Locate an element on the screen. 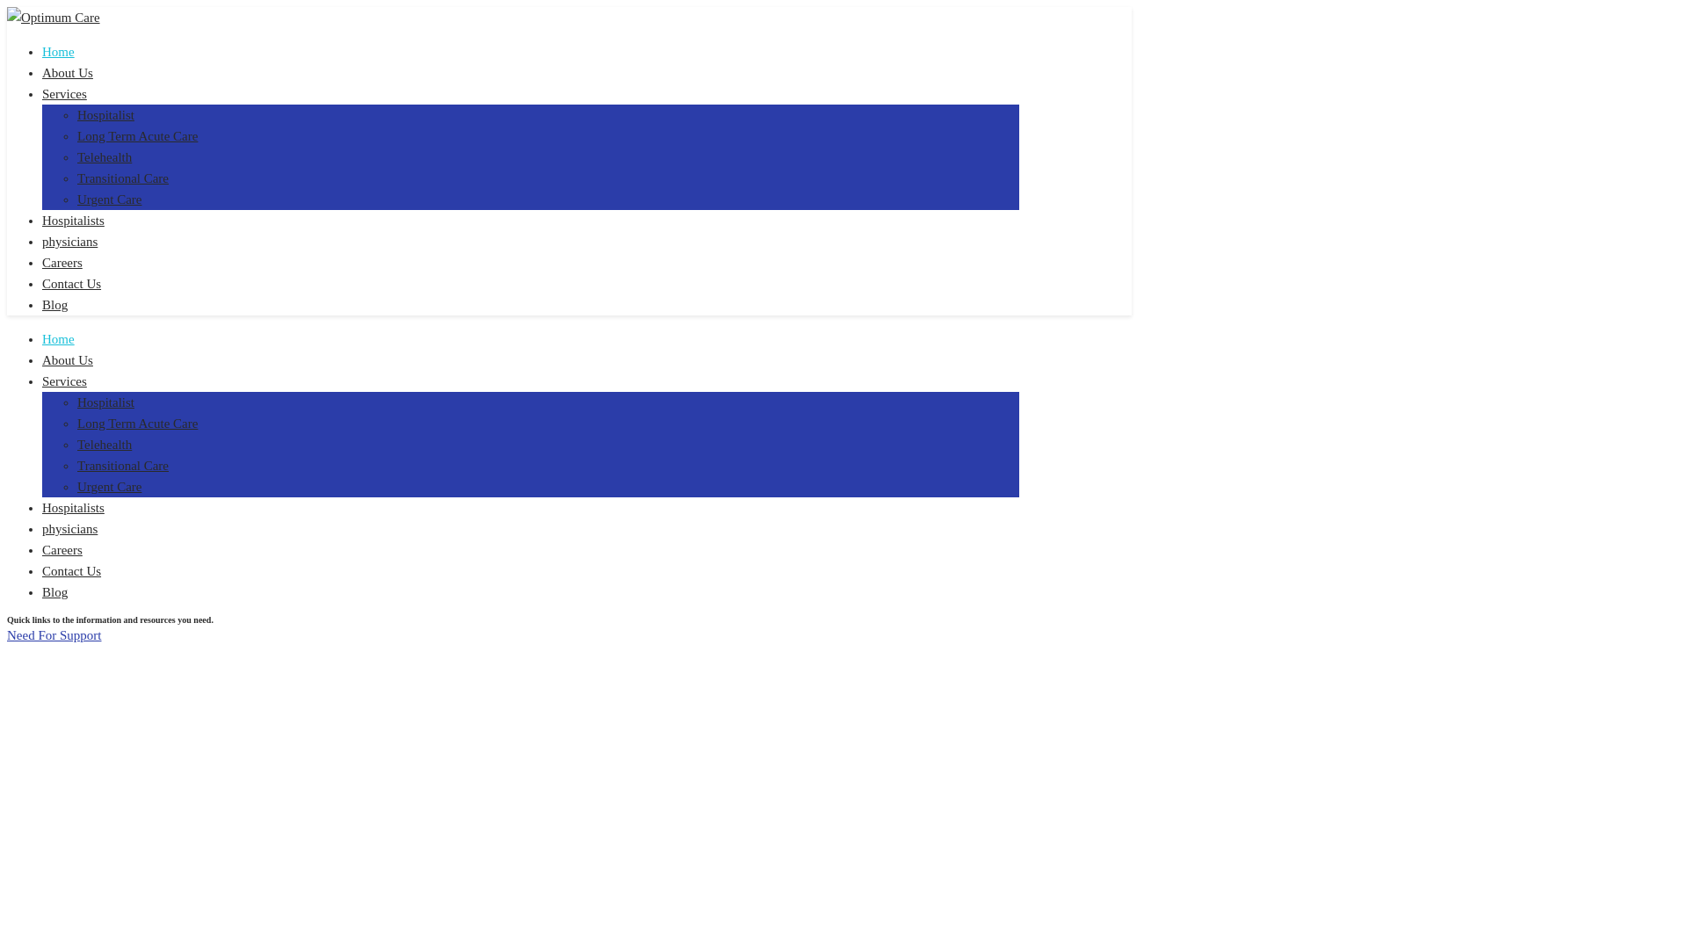 The image size is (1687, 949). Urgent Care is located at coordinates (109, 487).